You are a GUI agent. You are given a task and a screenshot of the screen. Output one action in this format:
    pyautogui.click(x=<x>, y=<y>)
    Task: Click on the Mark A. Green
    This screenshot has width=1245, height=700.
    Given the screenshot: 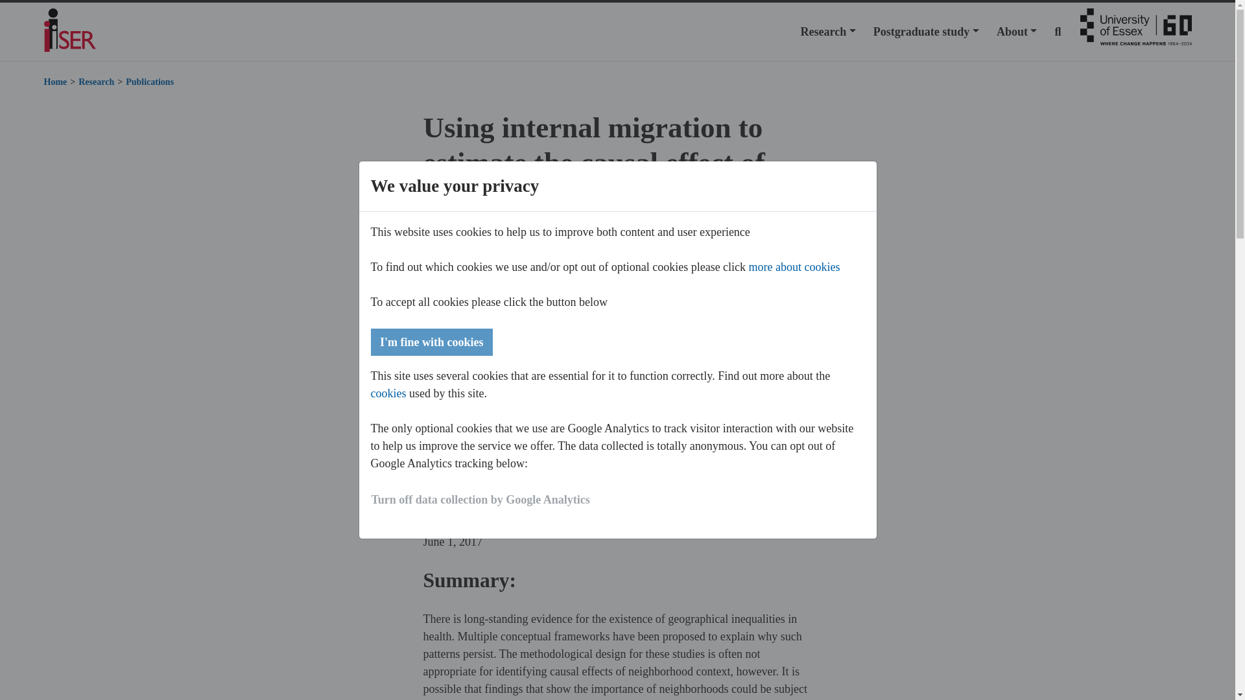 What is the action you would take?
    pyautogui.click(x=458, y=465)
    